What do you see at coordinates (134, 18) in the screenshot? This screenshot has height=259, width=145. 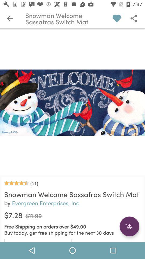 I see `select the save icon on top right hand side` at bounding box center [134, 18].